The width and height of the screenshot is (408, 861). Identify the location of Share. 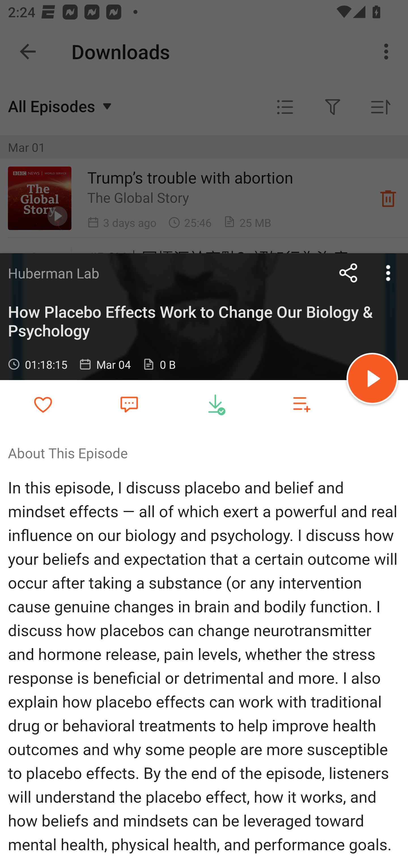
(348, 273).